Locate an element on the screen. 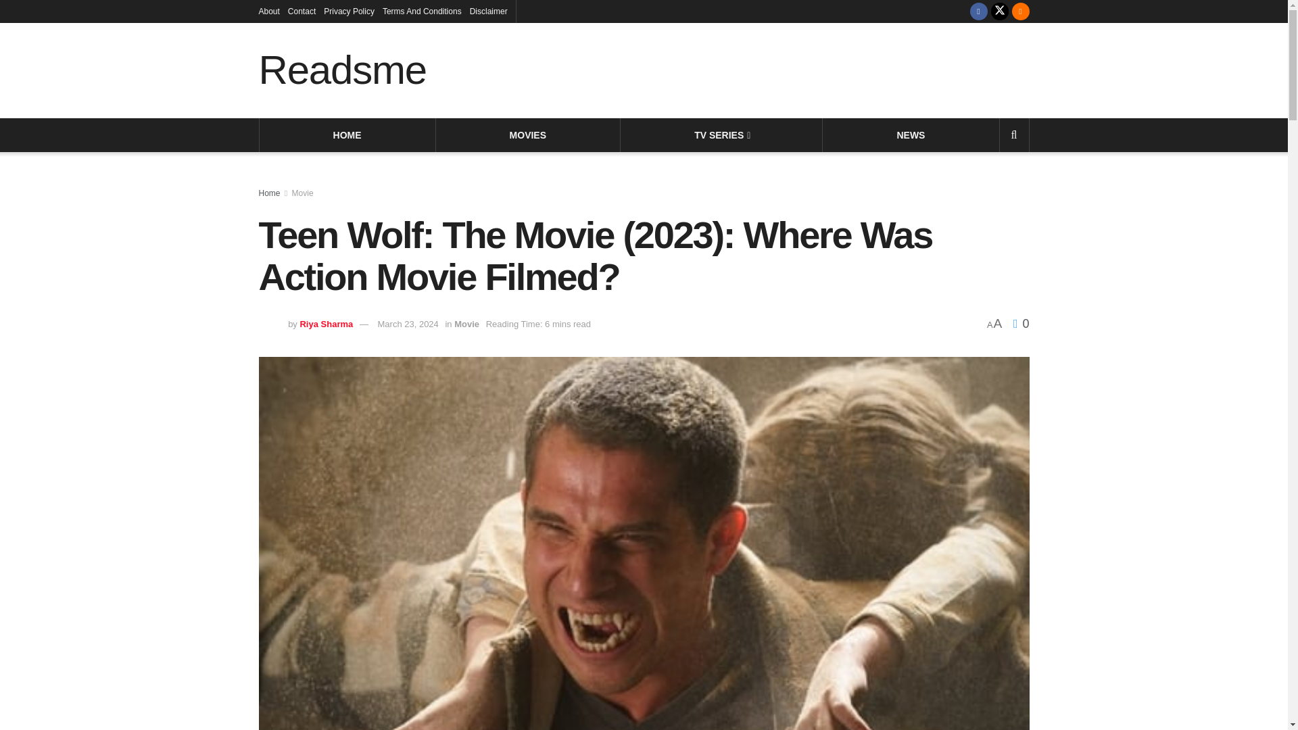  Readsme is located at coordinates (342, 70).